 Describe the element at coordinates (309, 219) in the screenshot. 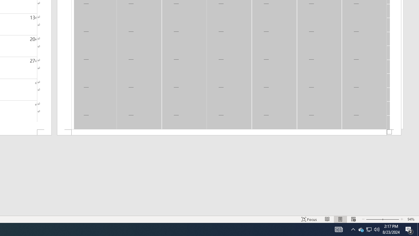

I see `Focus ` at that location.